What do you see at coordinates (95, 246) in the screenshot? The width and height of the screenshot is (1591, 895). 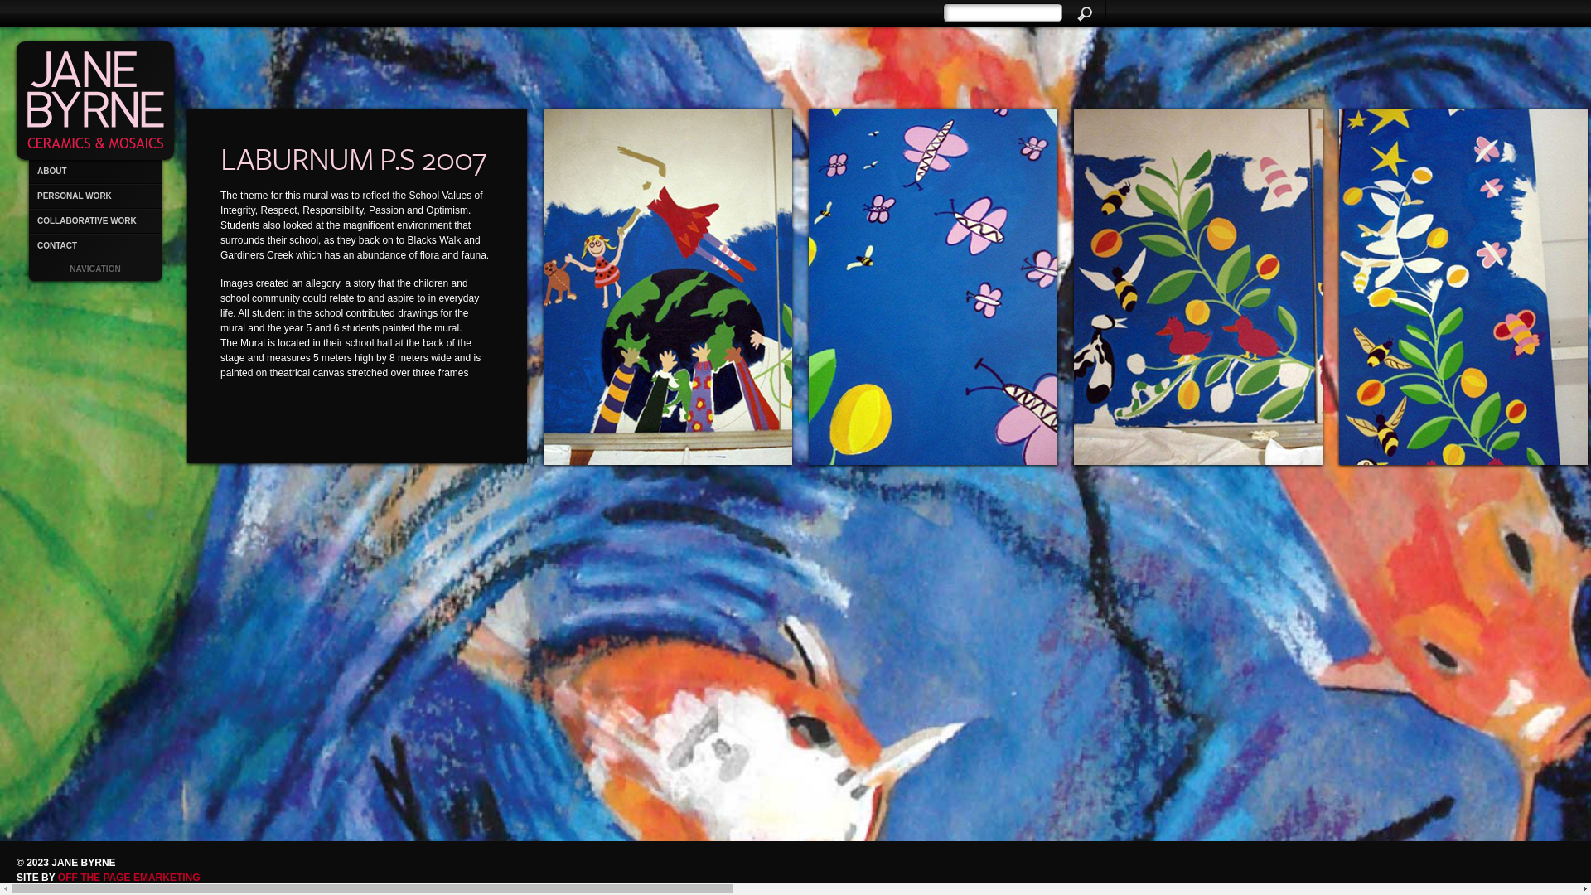 I see `CONTACT` at bounding box center [95, 246].